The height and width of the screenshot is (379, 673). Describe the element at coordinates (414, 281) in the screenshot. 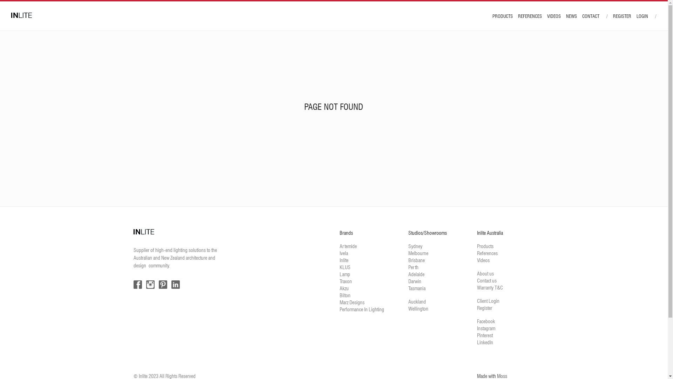

I see `Darwin` at that location.